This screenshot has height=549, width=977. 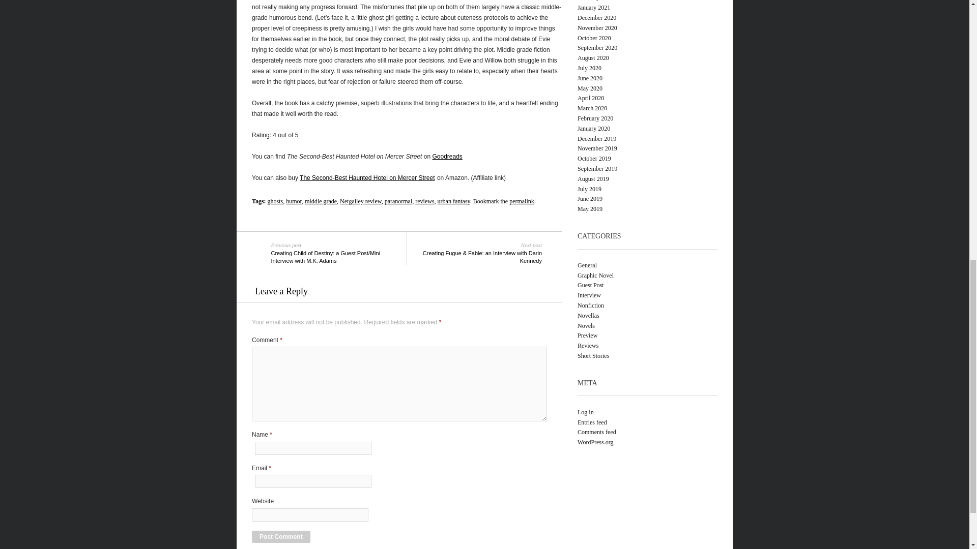 I want to click on paranormal, so click(x=398, y=201).